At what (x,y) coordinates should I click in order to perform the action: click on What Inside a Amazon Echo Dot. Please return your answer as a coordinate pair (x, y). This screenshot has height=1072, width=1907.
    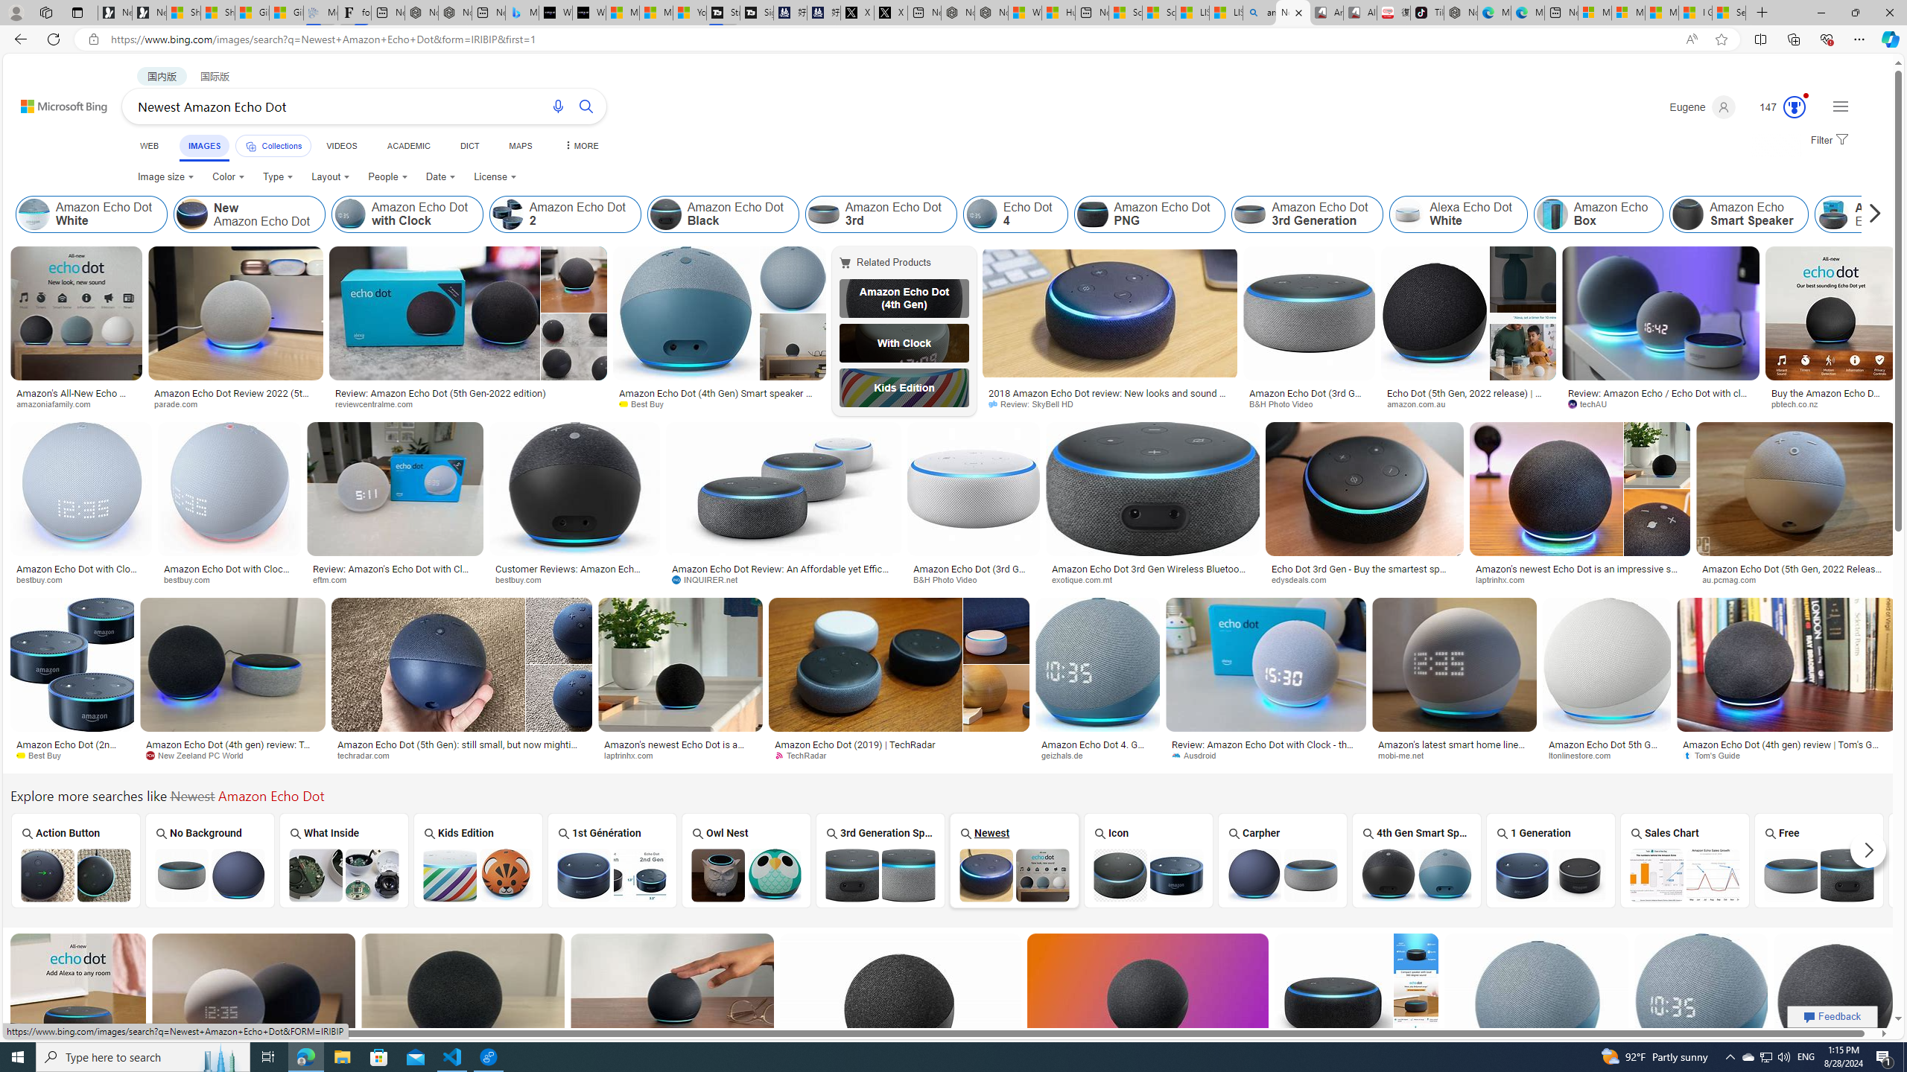
    Looking at the image, I should click on (344, 874).